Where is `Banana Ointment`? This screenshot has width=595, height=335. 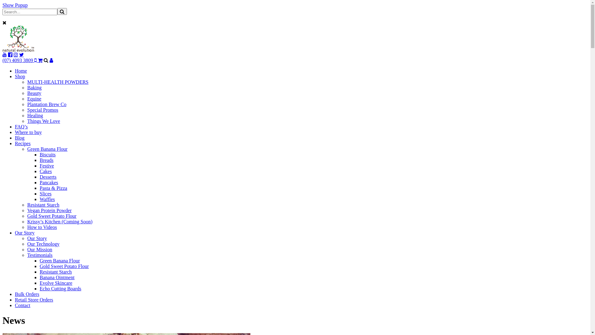 Banana Ointment is located at coordinates (57, 277).